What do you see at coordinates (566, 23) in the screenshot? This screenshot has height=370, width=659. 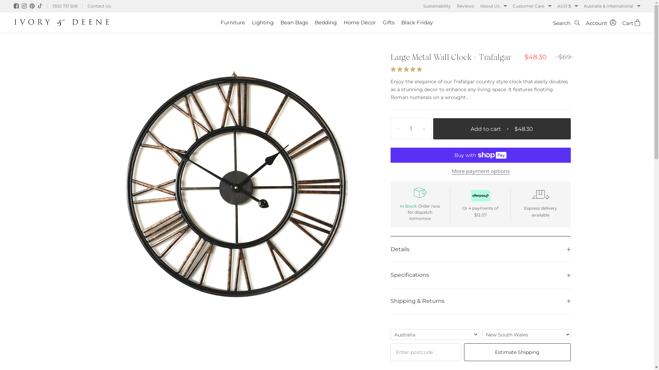 I see `Search` at bounding box center [566, 23].